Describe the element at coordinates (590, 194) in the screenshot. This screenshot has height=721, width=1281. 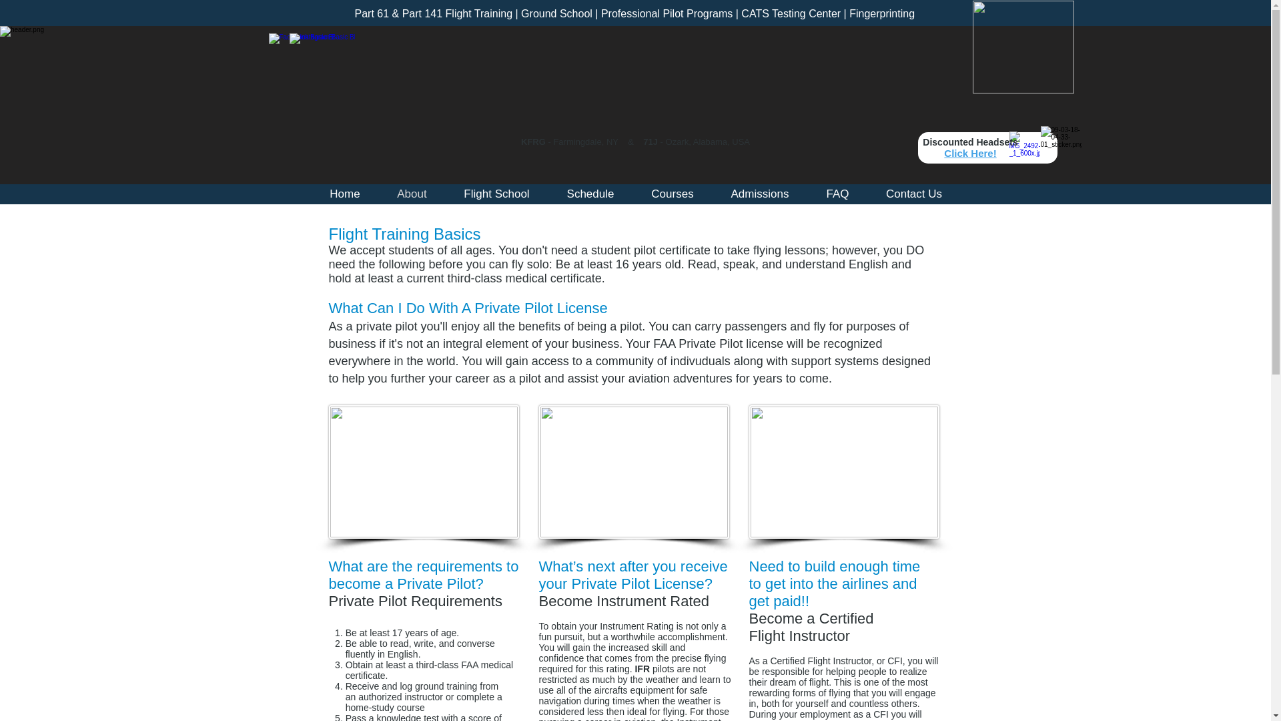
I see `Schedule` at that location.